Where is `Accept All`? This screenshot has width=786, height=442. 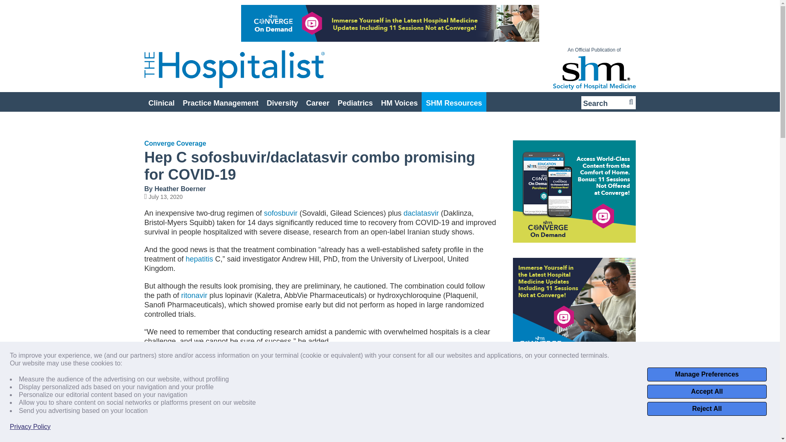 Accept All is located at coordinates (707, 391).